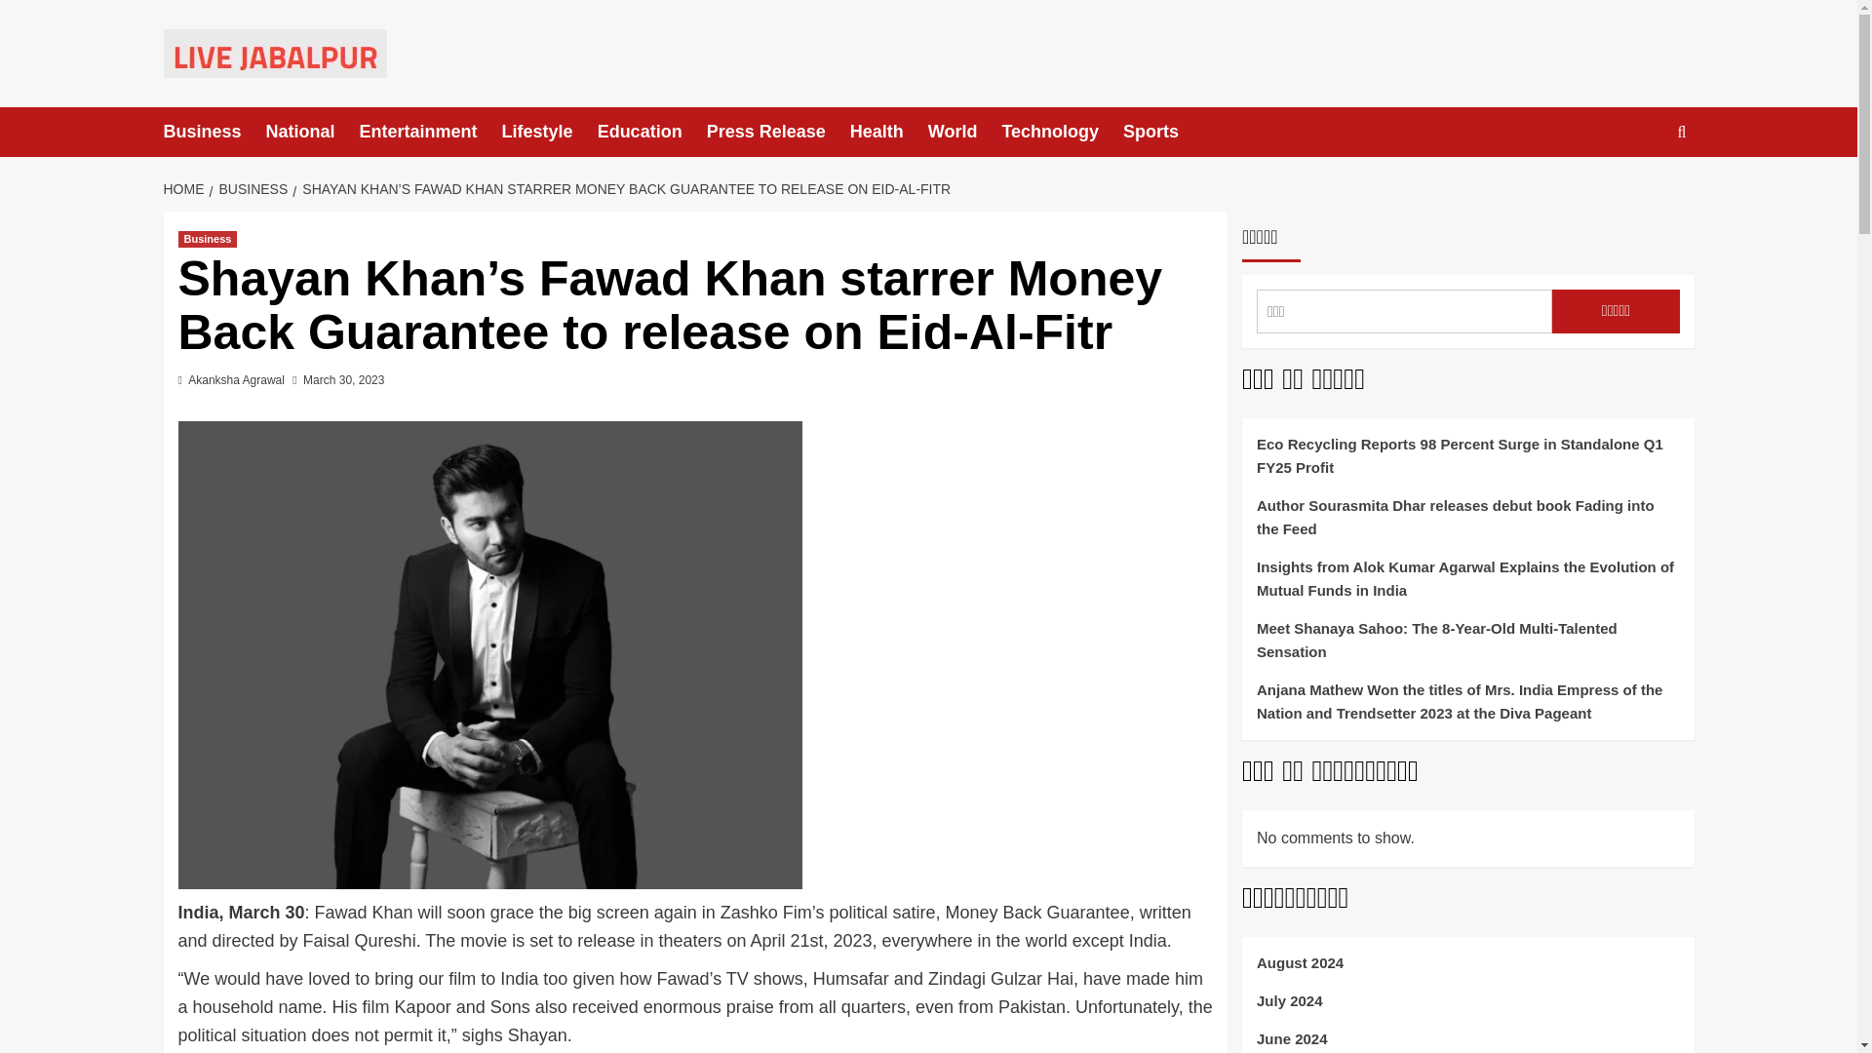 Image resolution: width=1872 pixels, height=1053 pixels. Describe the element at coordinates (312, 132) in the screenshot. I see `National` at that location.